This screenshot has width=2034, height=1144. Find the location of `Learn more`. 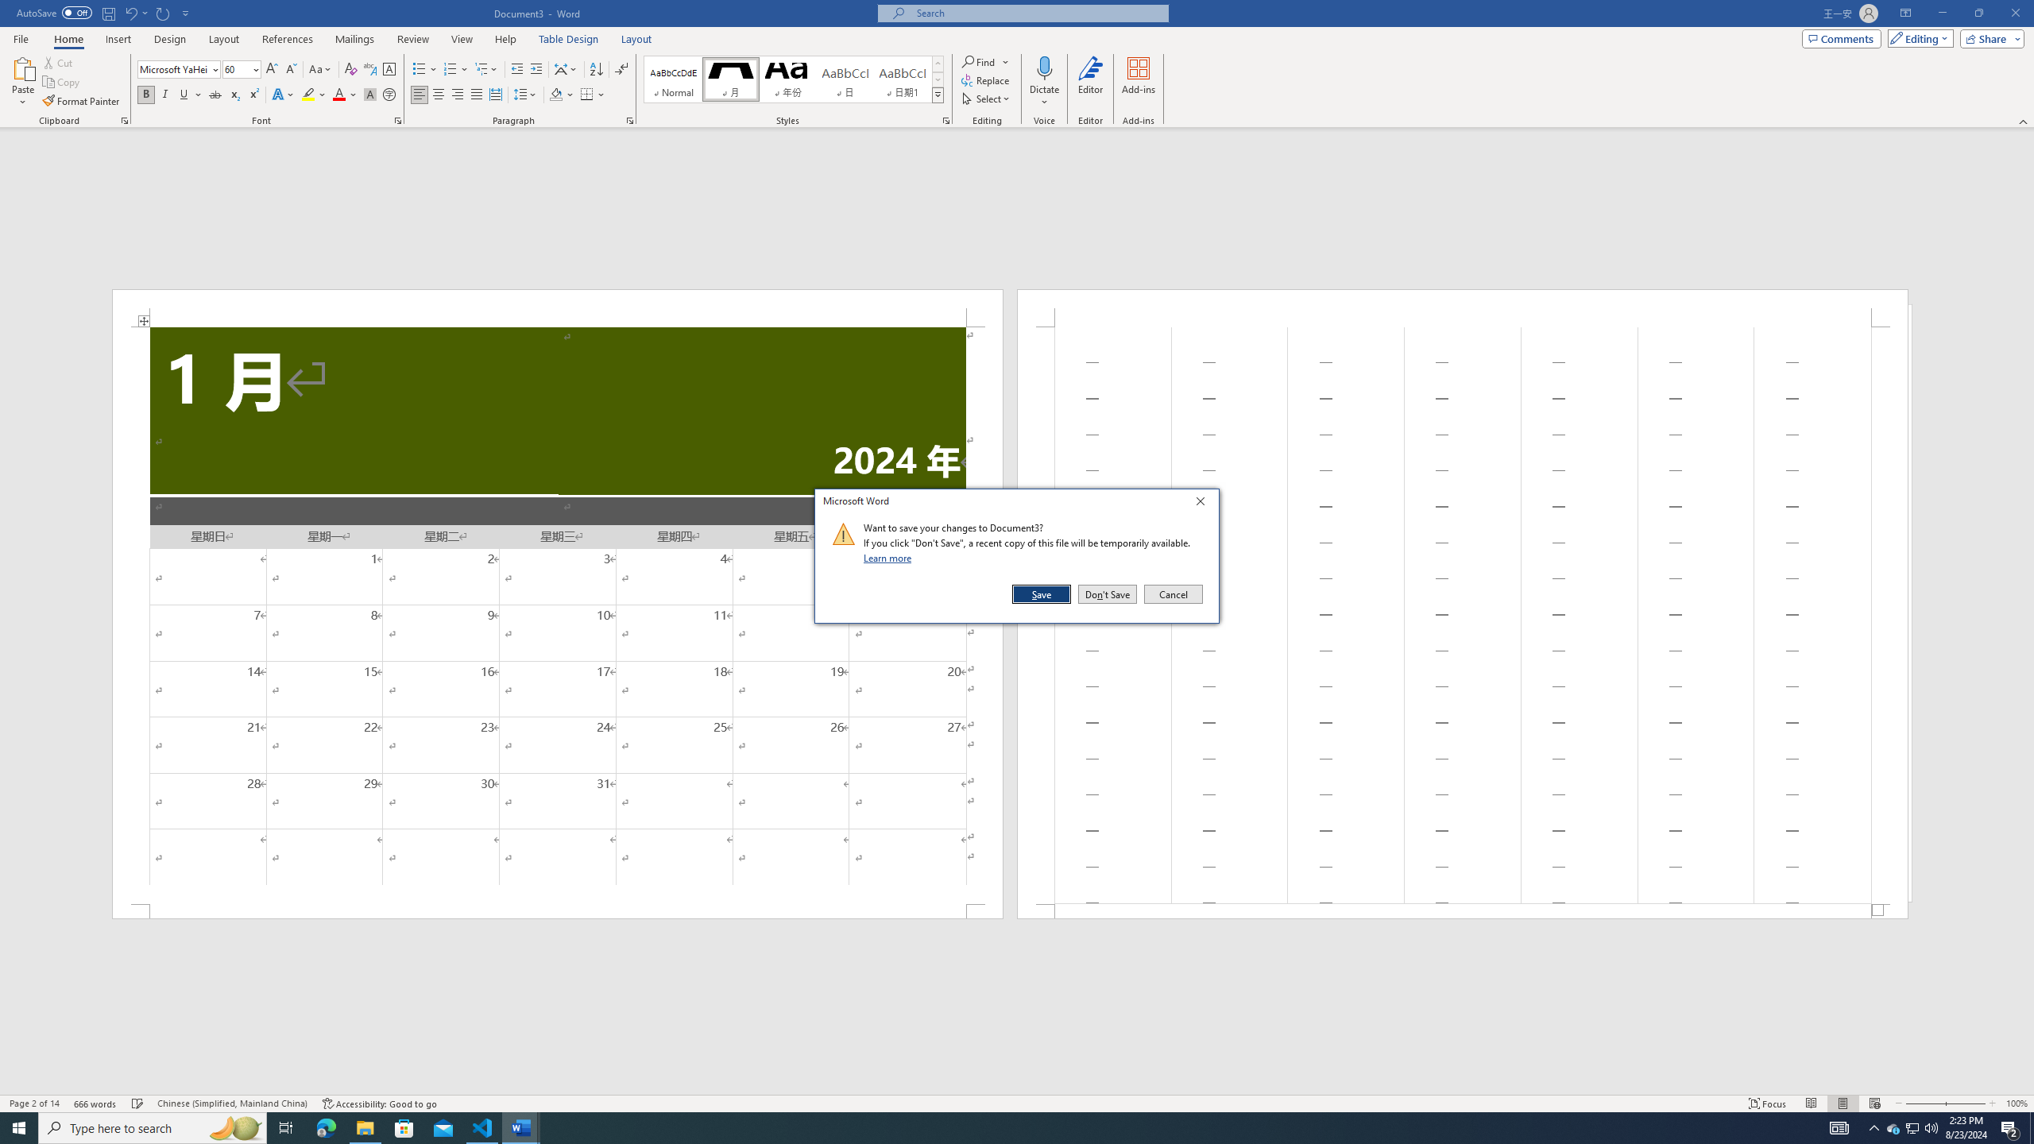

Learn more is located at coordinates (890, 558).